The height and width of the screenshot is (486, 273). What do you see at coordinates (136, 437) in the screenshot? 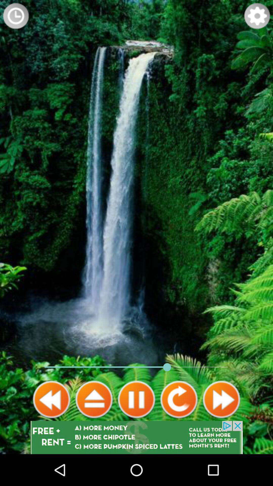
I see `advertisement` at bounding box center [136, 437].